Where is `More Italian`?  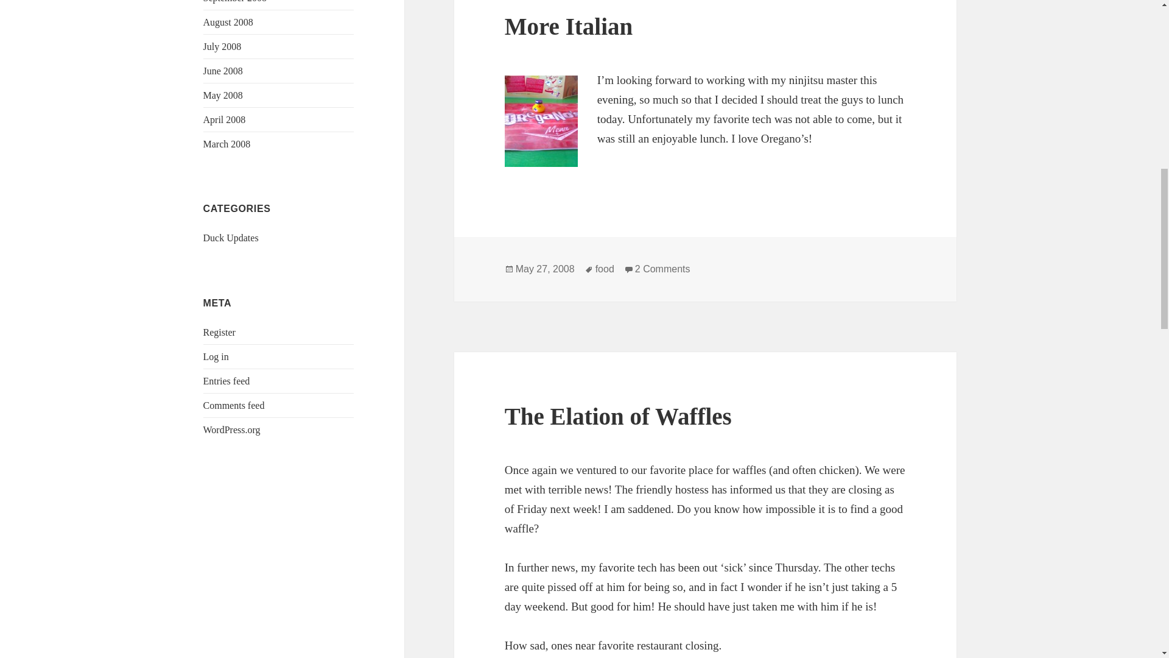 More Italian is located at coordinates (569, 26).